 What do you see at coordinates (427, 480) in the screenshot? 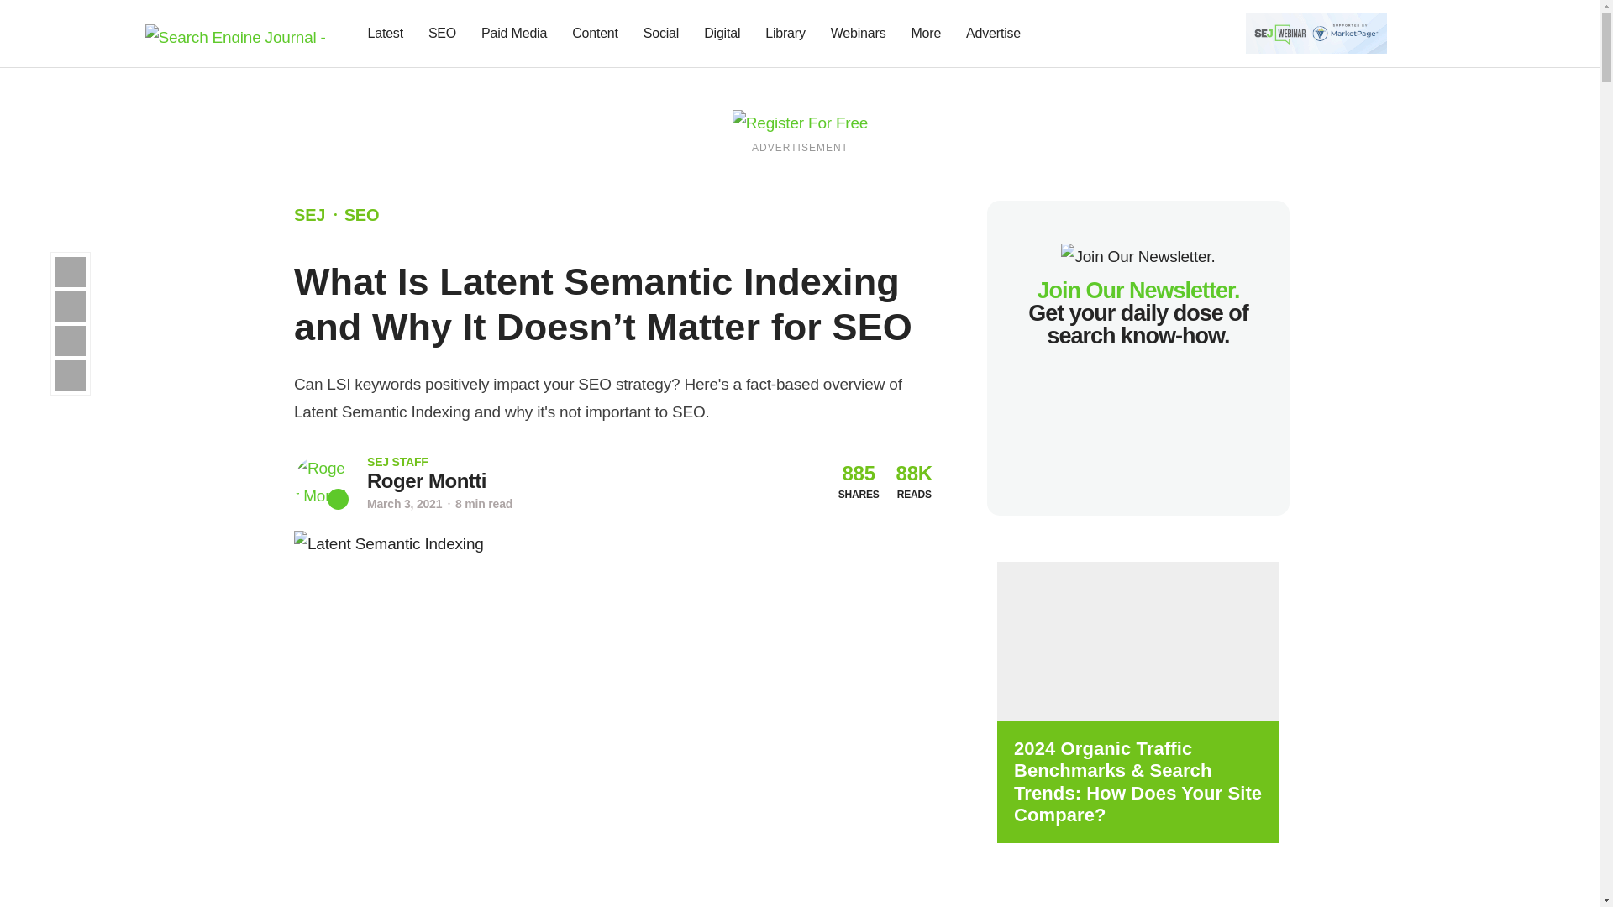
I see `Go to Author Page` at bounding box center [427, 480].